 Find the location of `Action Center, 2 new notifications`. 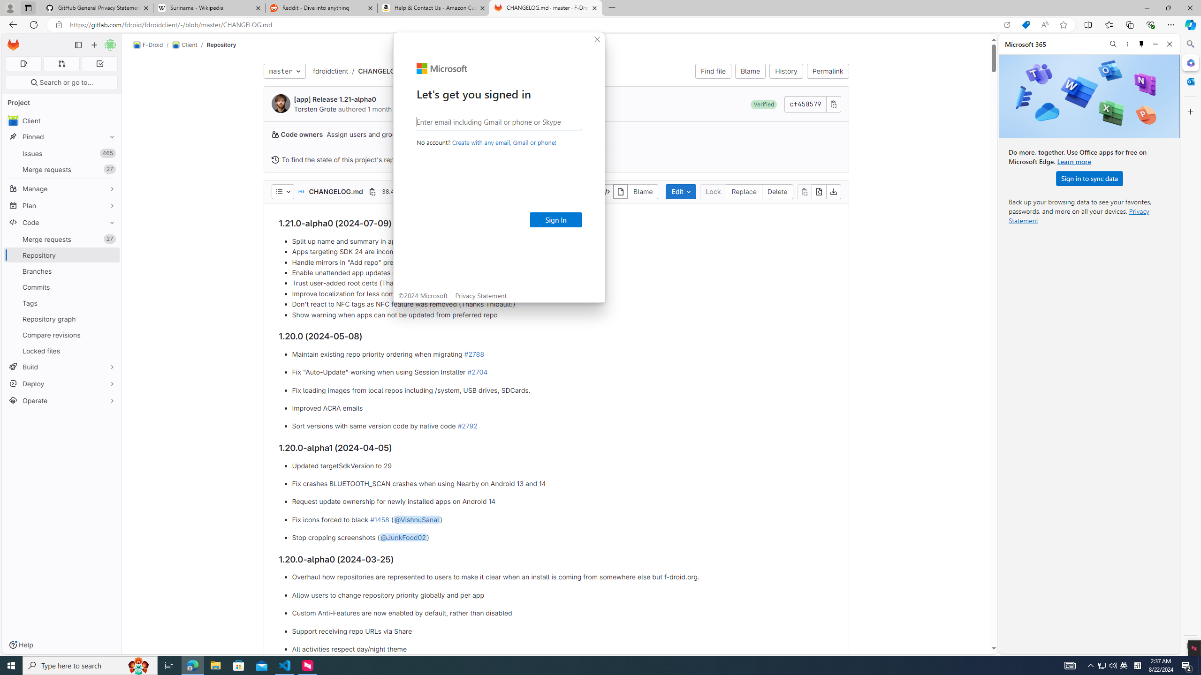

Action Center, 2 new notifications is located at coordinates (1187, 666).